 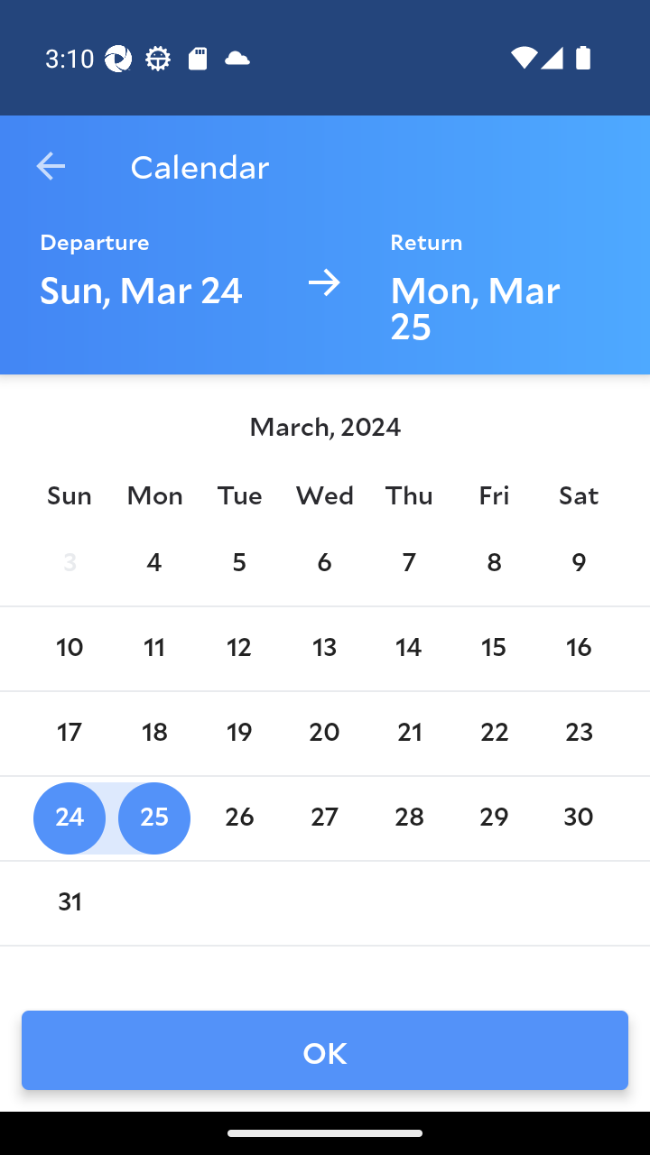 What do you see at coordinates (69, 902) in the screenshot?
I see `31` at bounding box center [69, 902].